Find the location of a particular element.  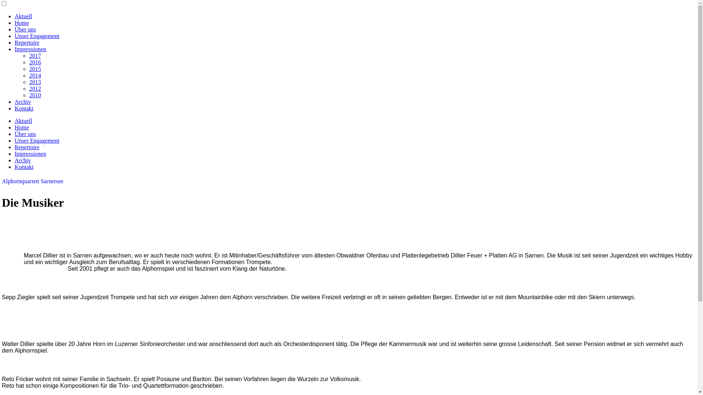

Aktuell is located at coordinates (23, 16).